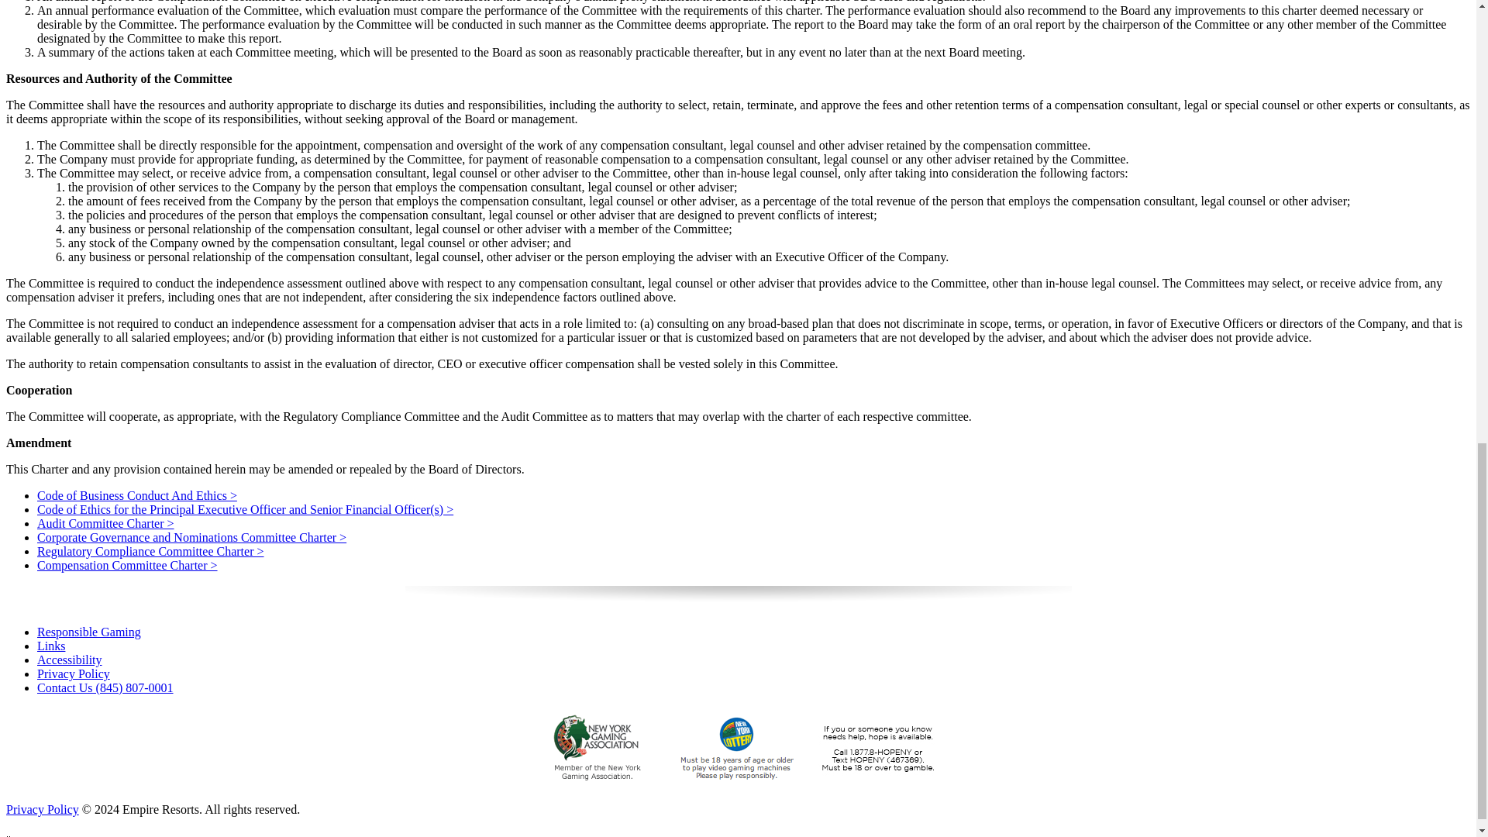 This screenshot has height=837, width=1488. Describe the element at coordinates (42, 809) in the screenshot. I see `Privacy Policy` at that location.